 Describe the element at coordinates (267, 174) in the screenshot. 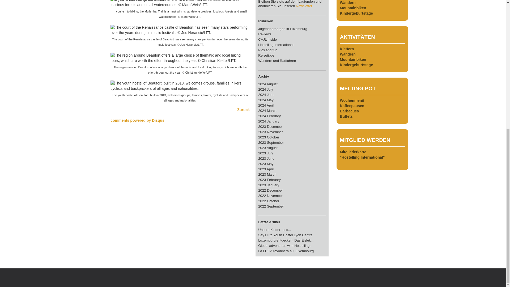

I see `2023 March` at that location.